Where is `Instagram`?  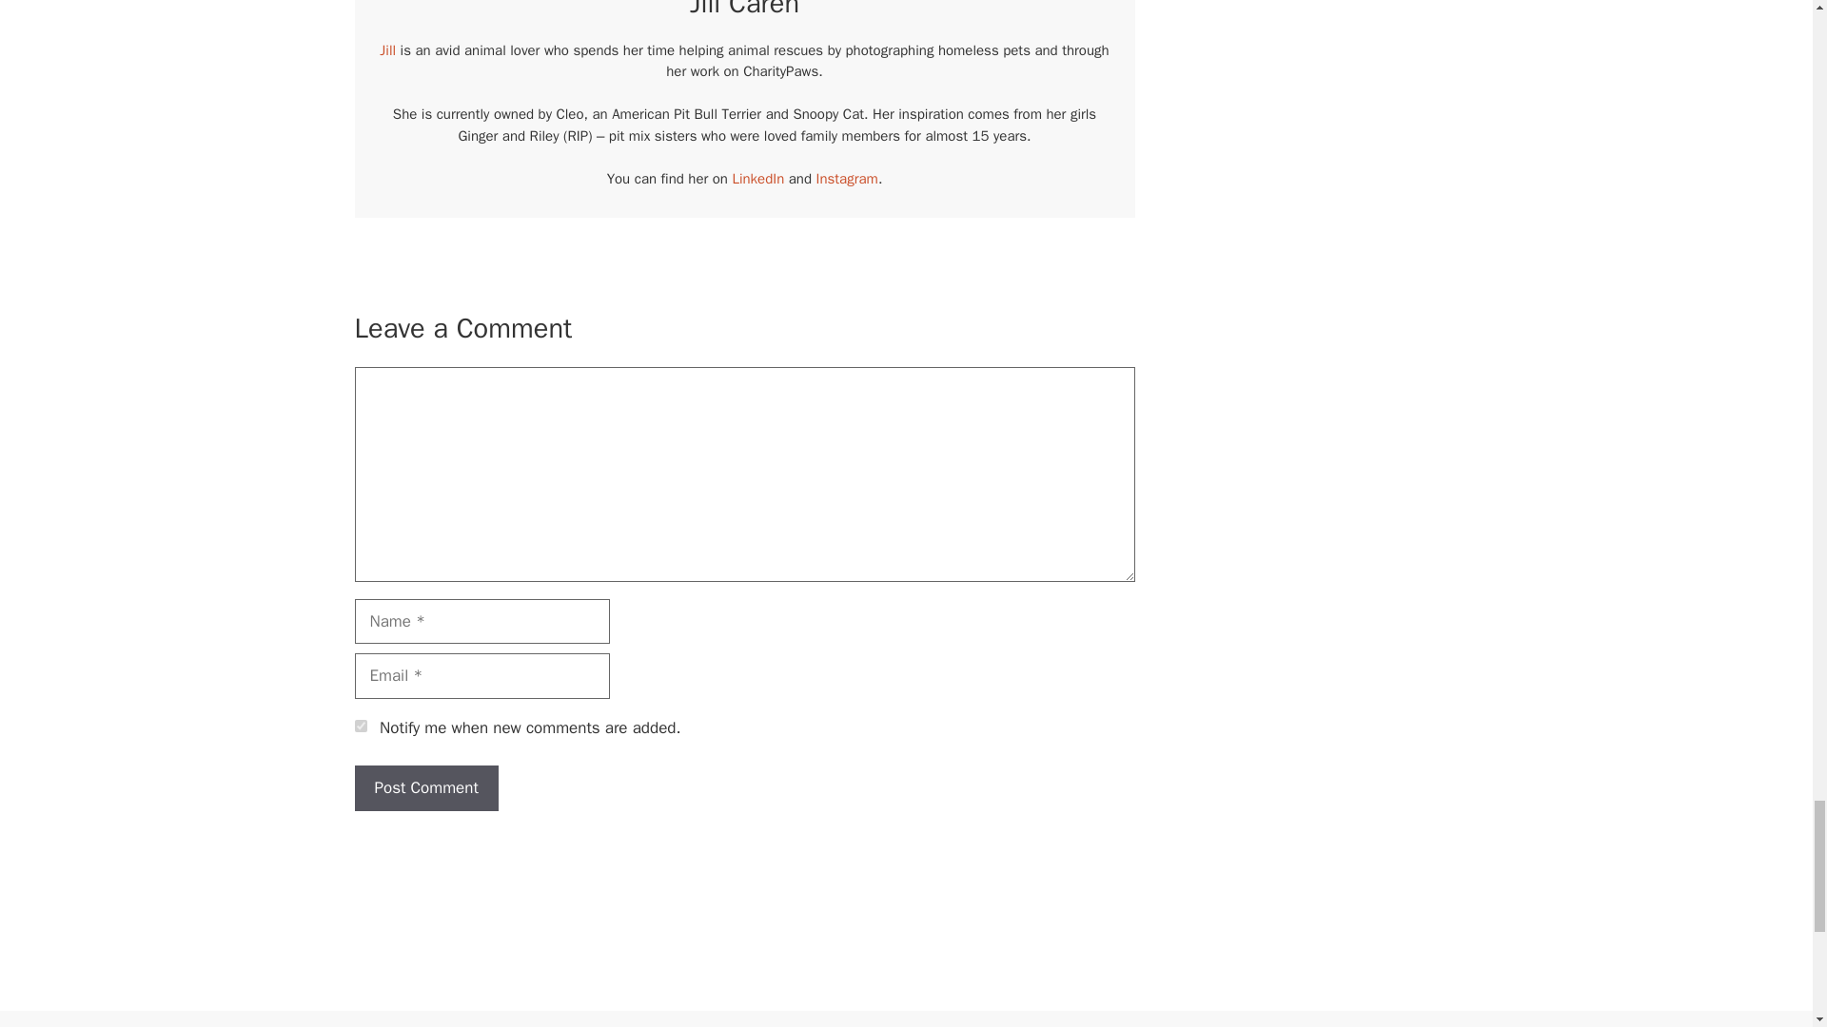 Instagram is located at coordinates (847, 179).